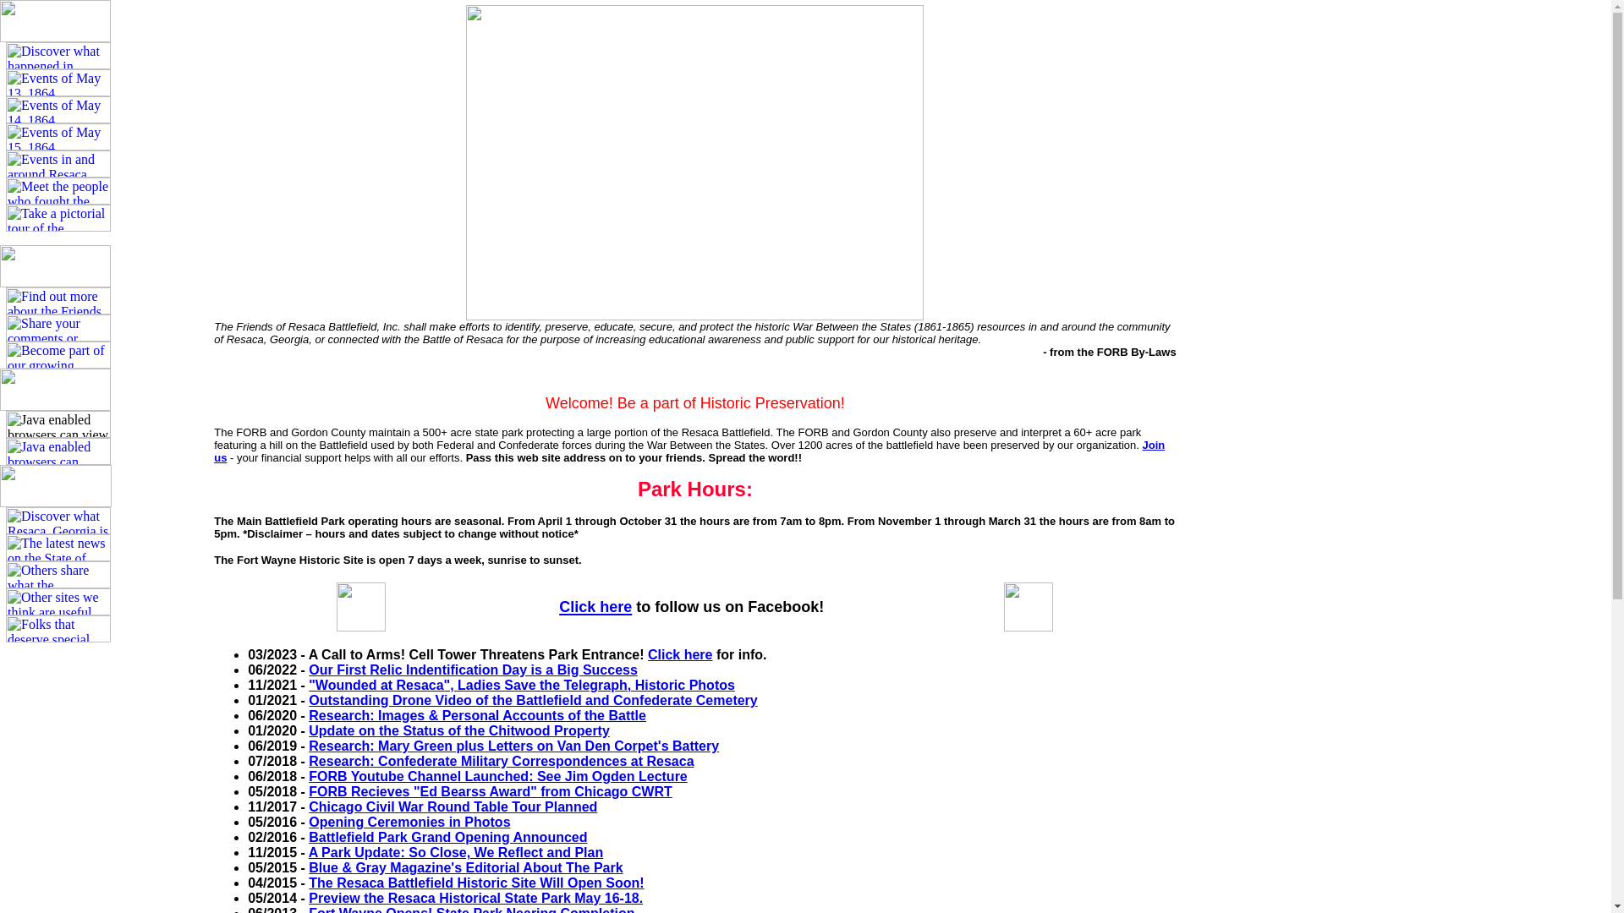 The height and width of the screenshot is (913, 1624). Describe the element at coordinates (497, 776) in the screenshot. I see `FORB Youtube Channel Launched: See Jim Ogden Lecture` at that location.